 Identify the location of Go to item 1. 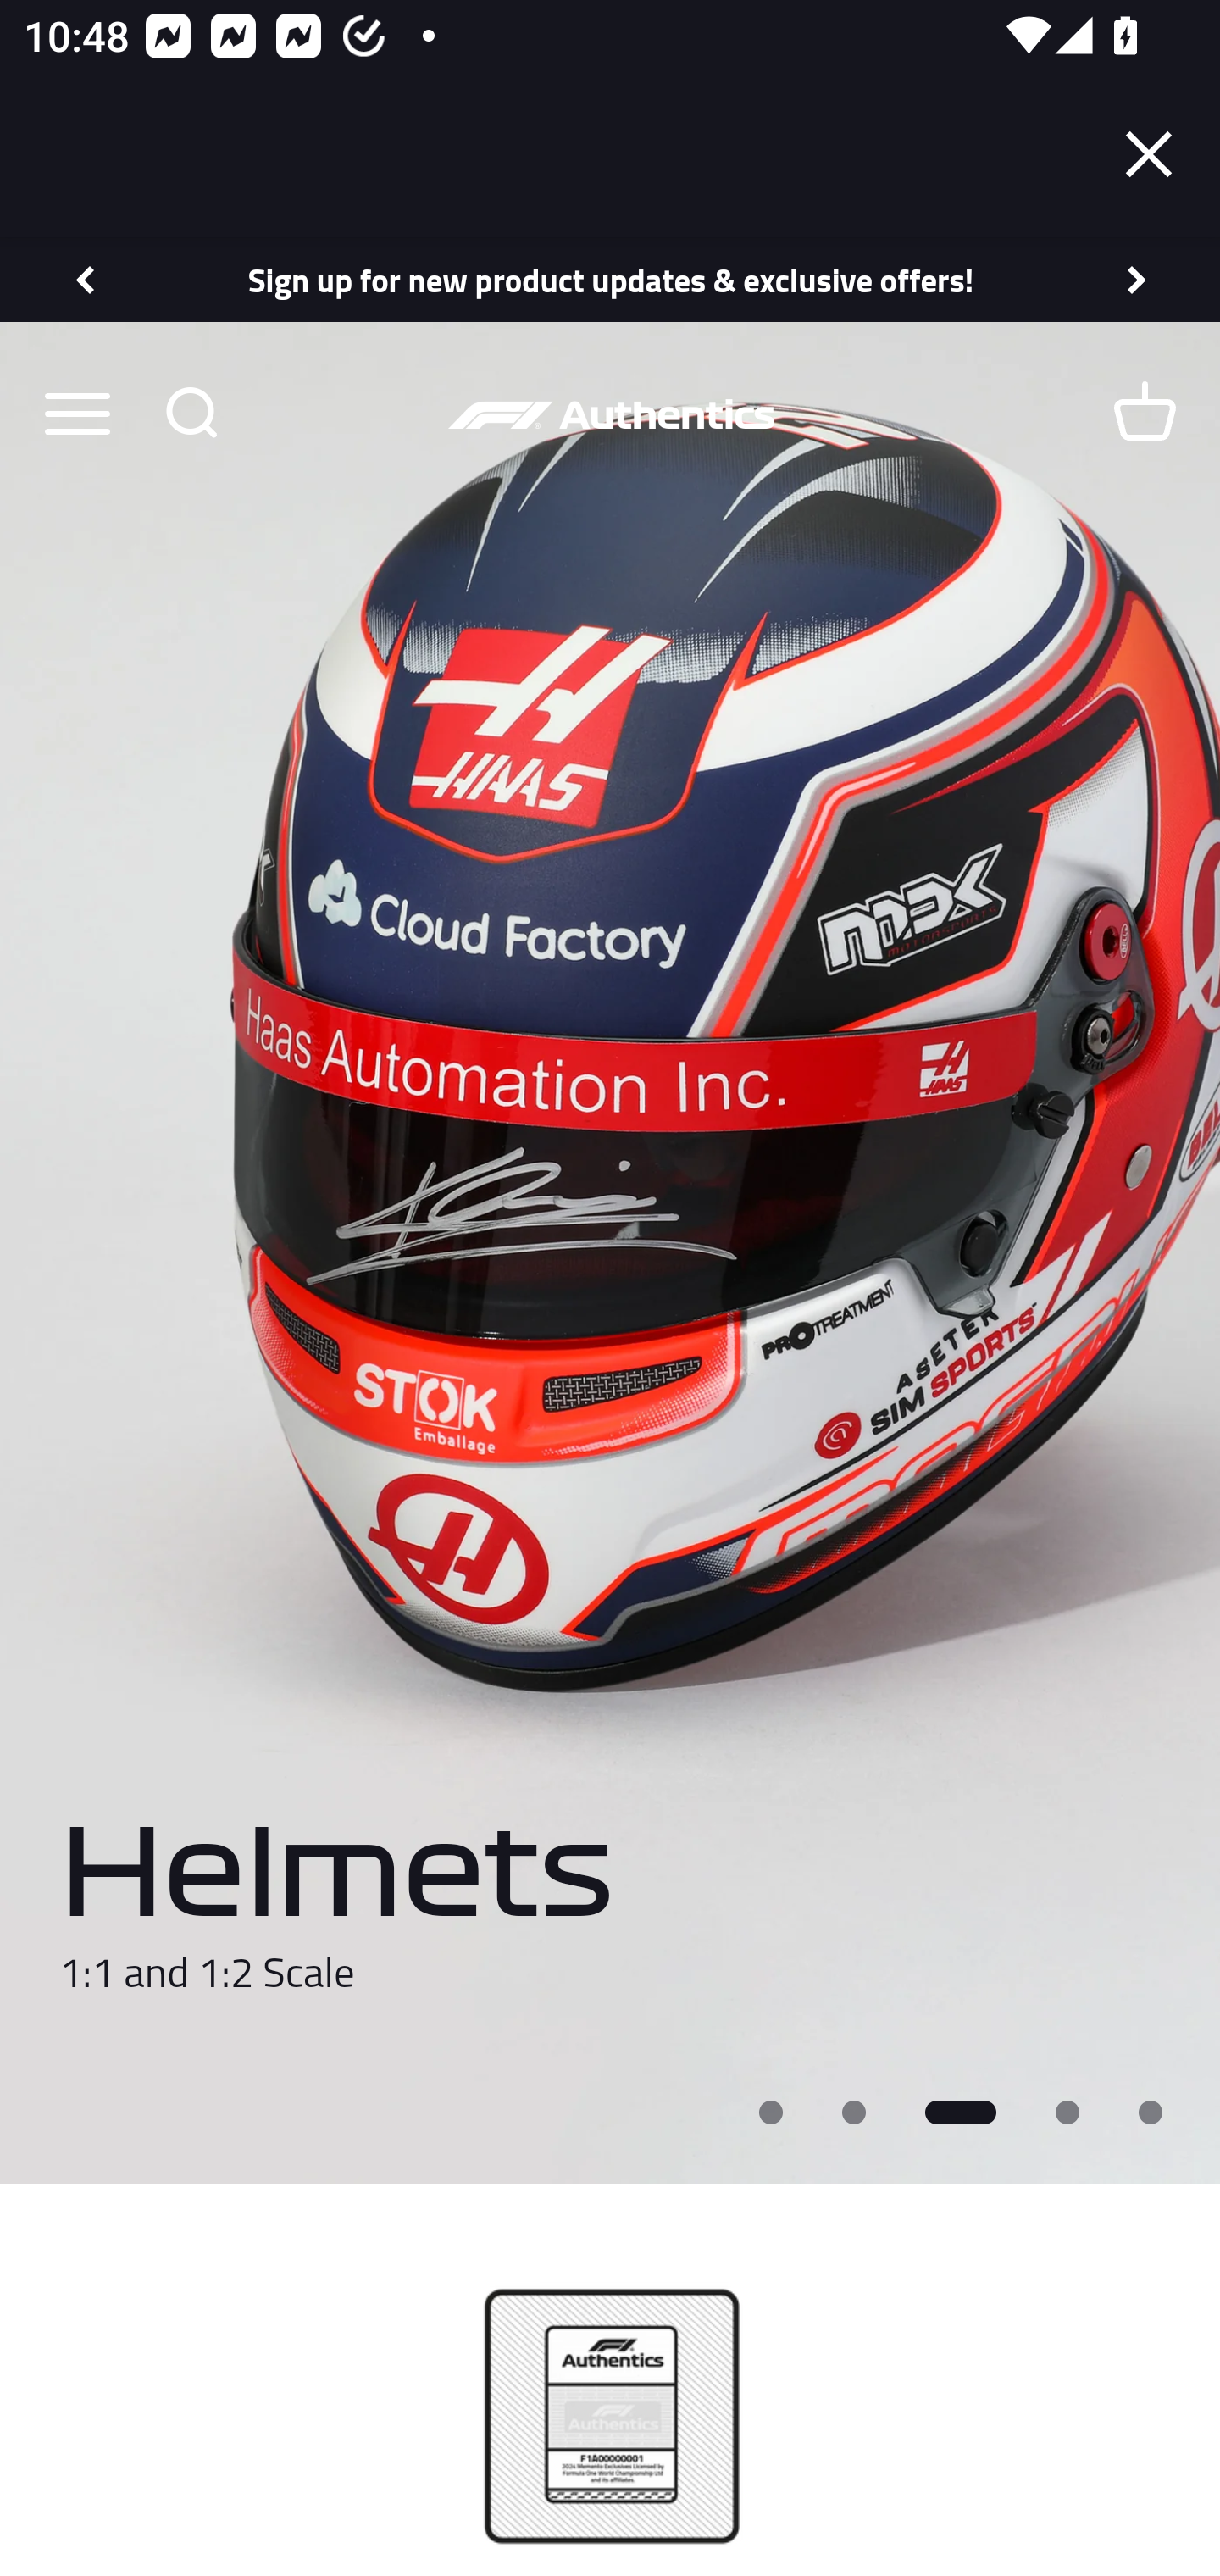
(771, 2112).